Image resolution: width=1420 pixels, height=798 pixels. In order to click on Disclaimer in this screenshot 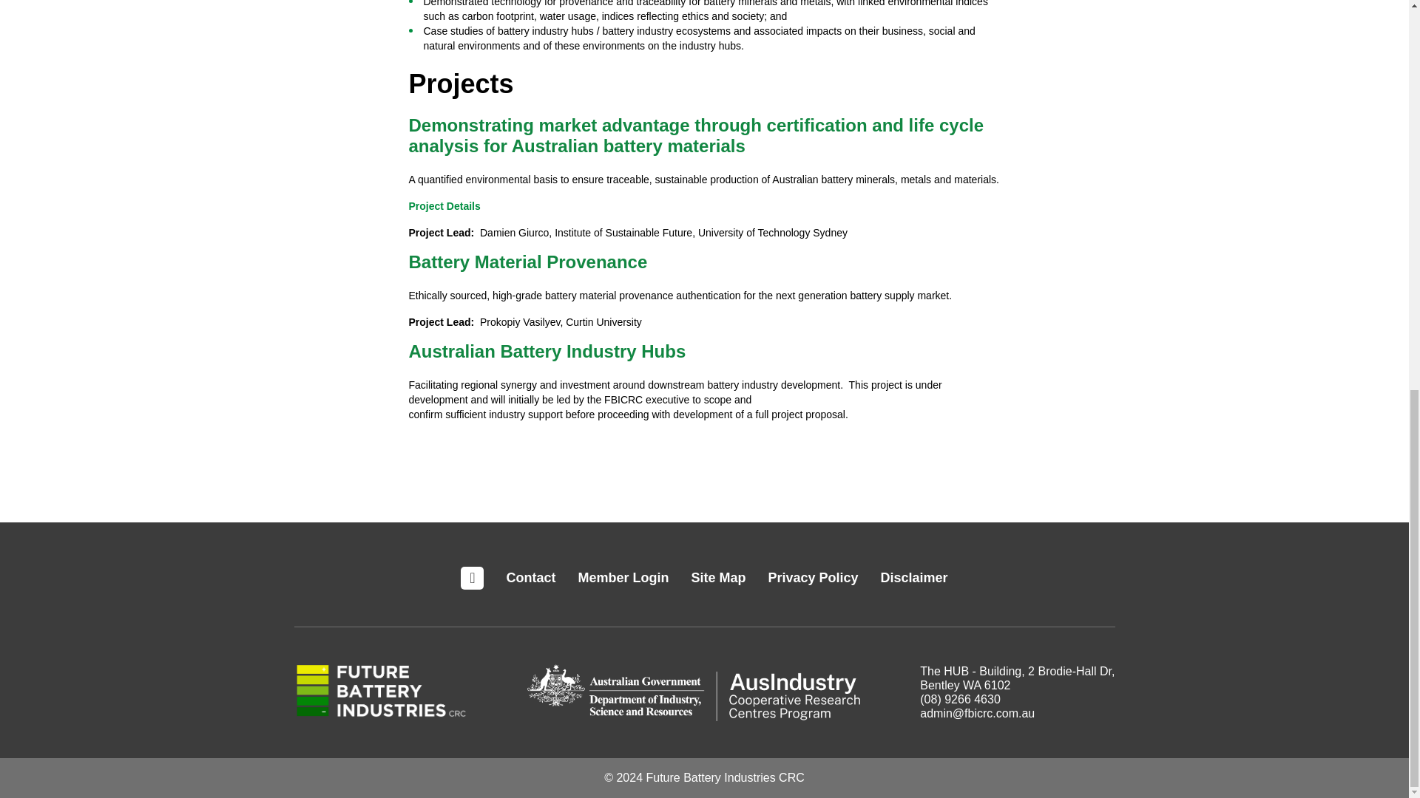, I will do `click(914, 578)`.